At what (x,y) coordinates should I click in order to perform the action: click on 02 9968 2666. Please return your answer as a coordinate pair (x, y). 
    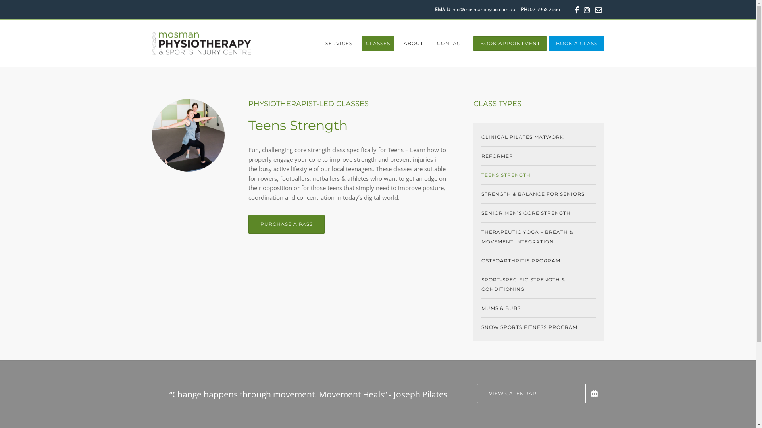
    Looking at the image, I should click on (545, 10).